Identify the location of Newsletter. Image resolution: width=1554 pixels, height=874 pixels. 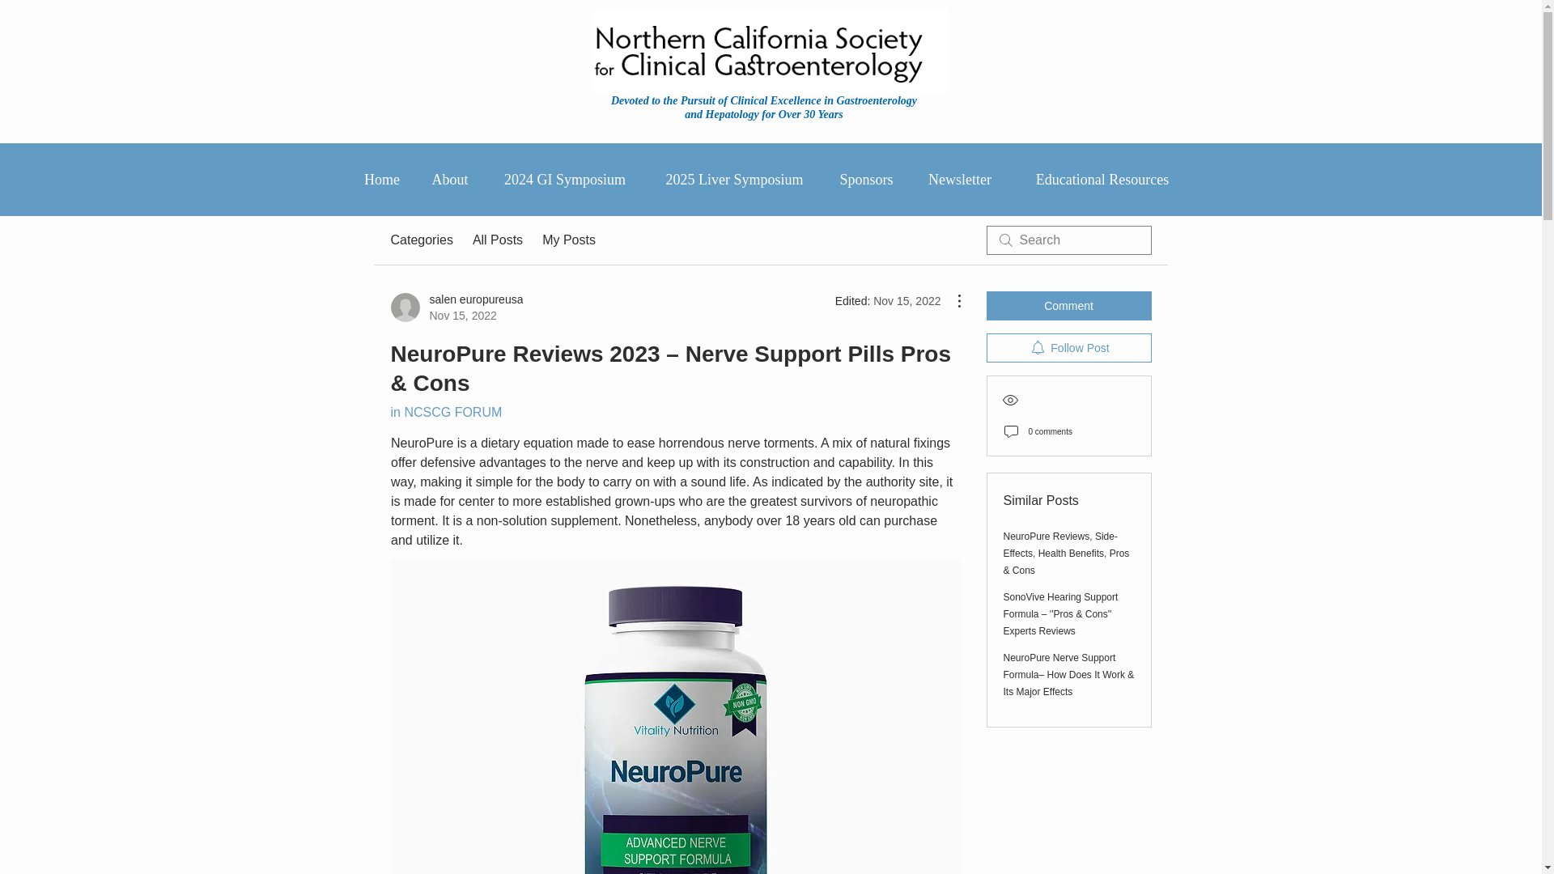
(445, 413).